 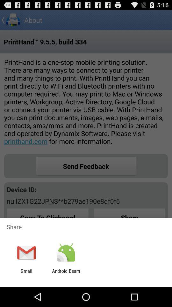 What do you see at coordinates (66, 274) in the screenshot?
I see `flip until the android beam item` at bounding box center [66, 274].